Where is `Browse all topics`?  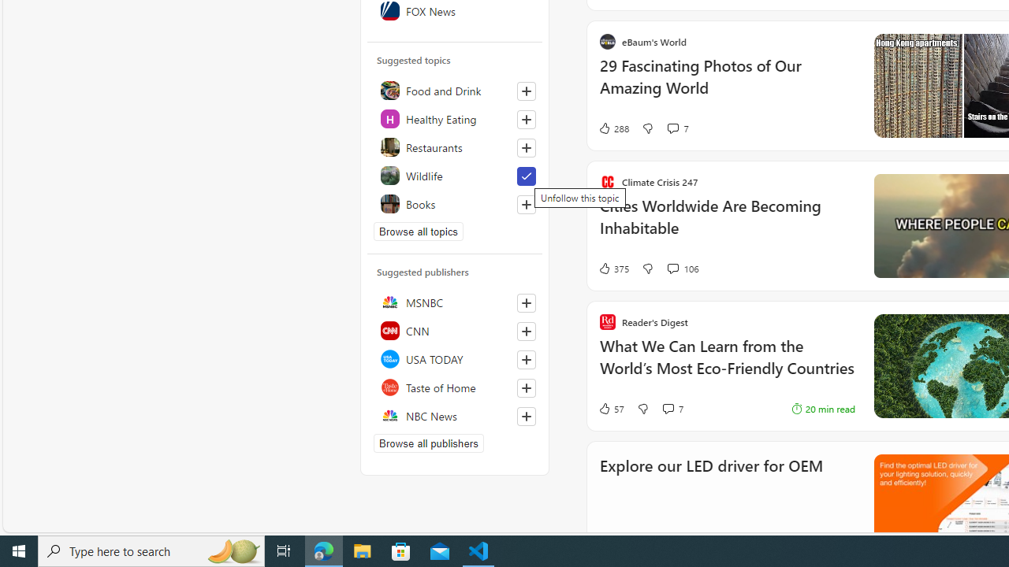
Browse all topics is located at coordinates (418, 232).